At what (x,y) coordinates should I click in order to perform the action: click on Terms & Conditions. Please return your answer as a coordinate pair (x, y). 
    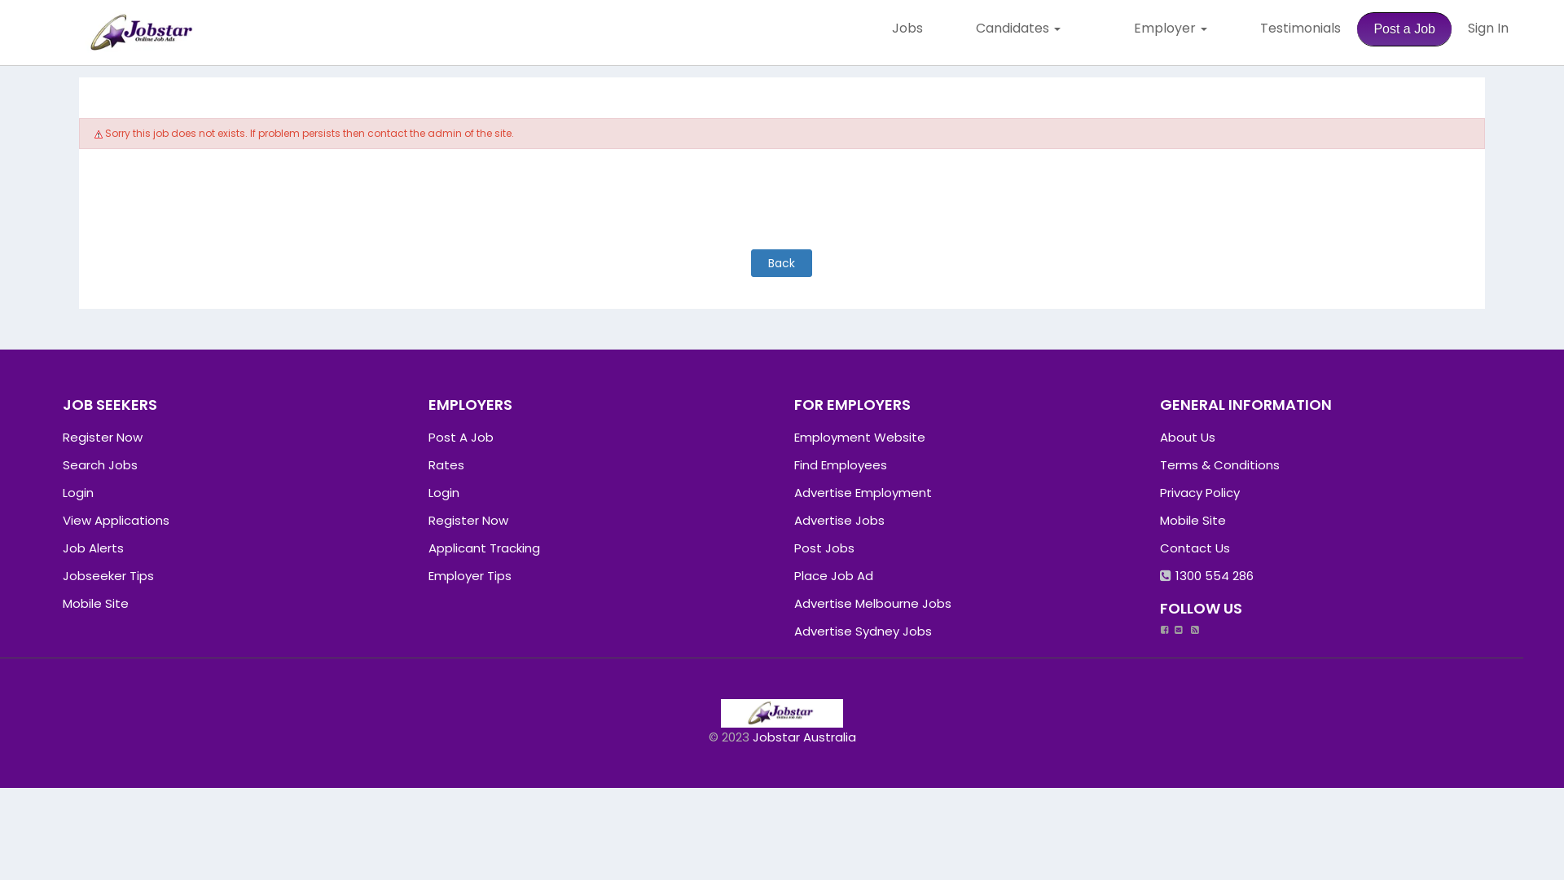
    Looking at the image, I should click on (1220, 464).